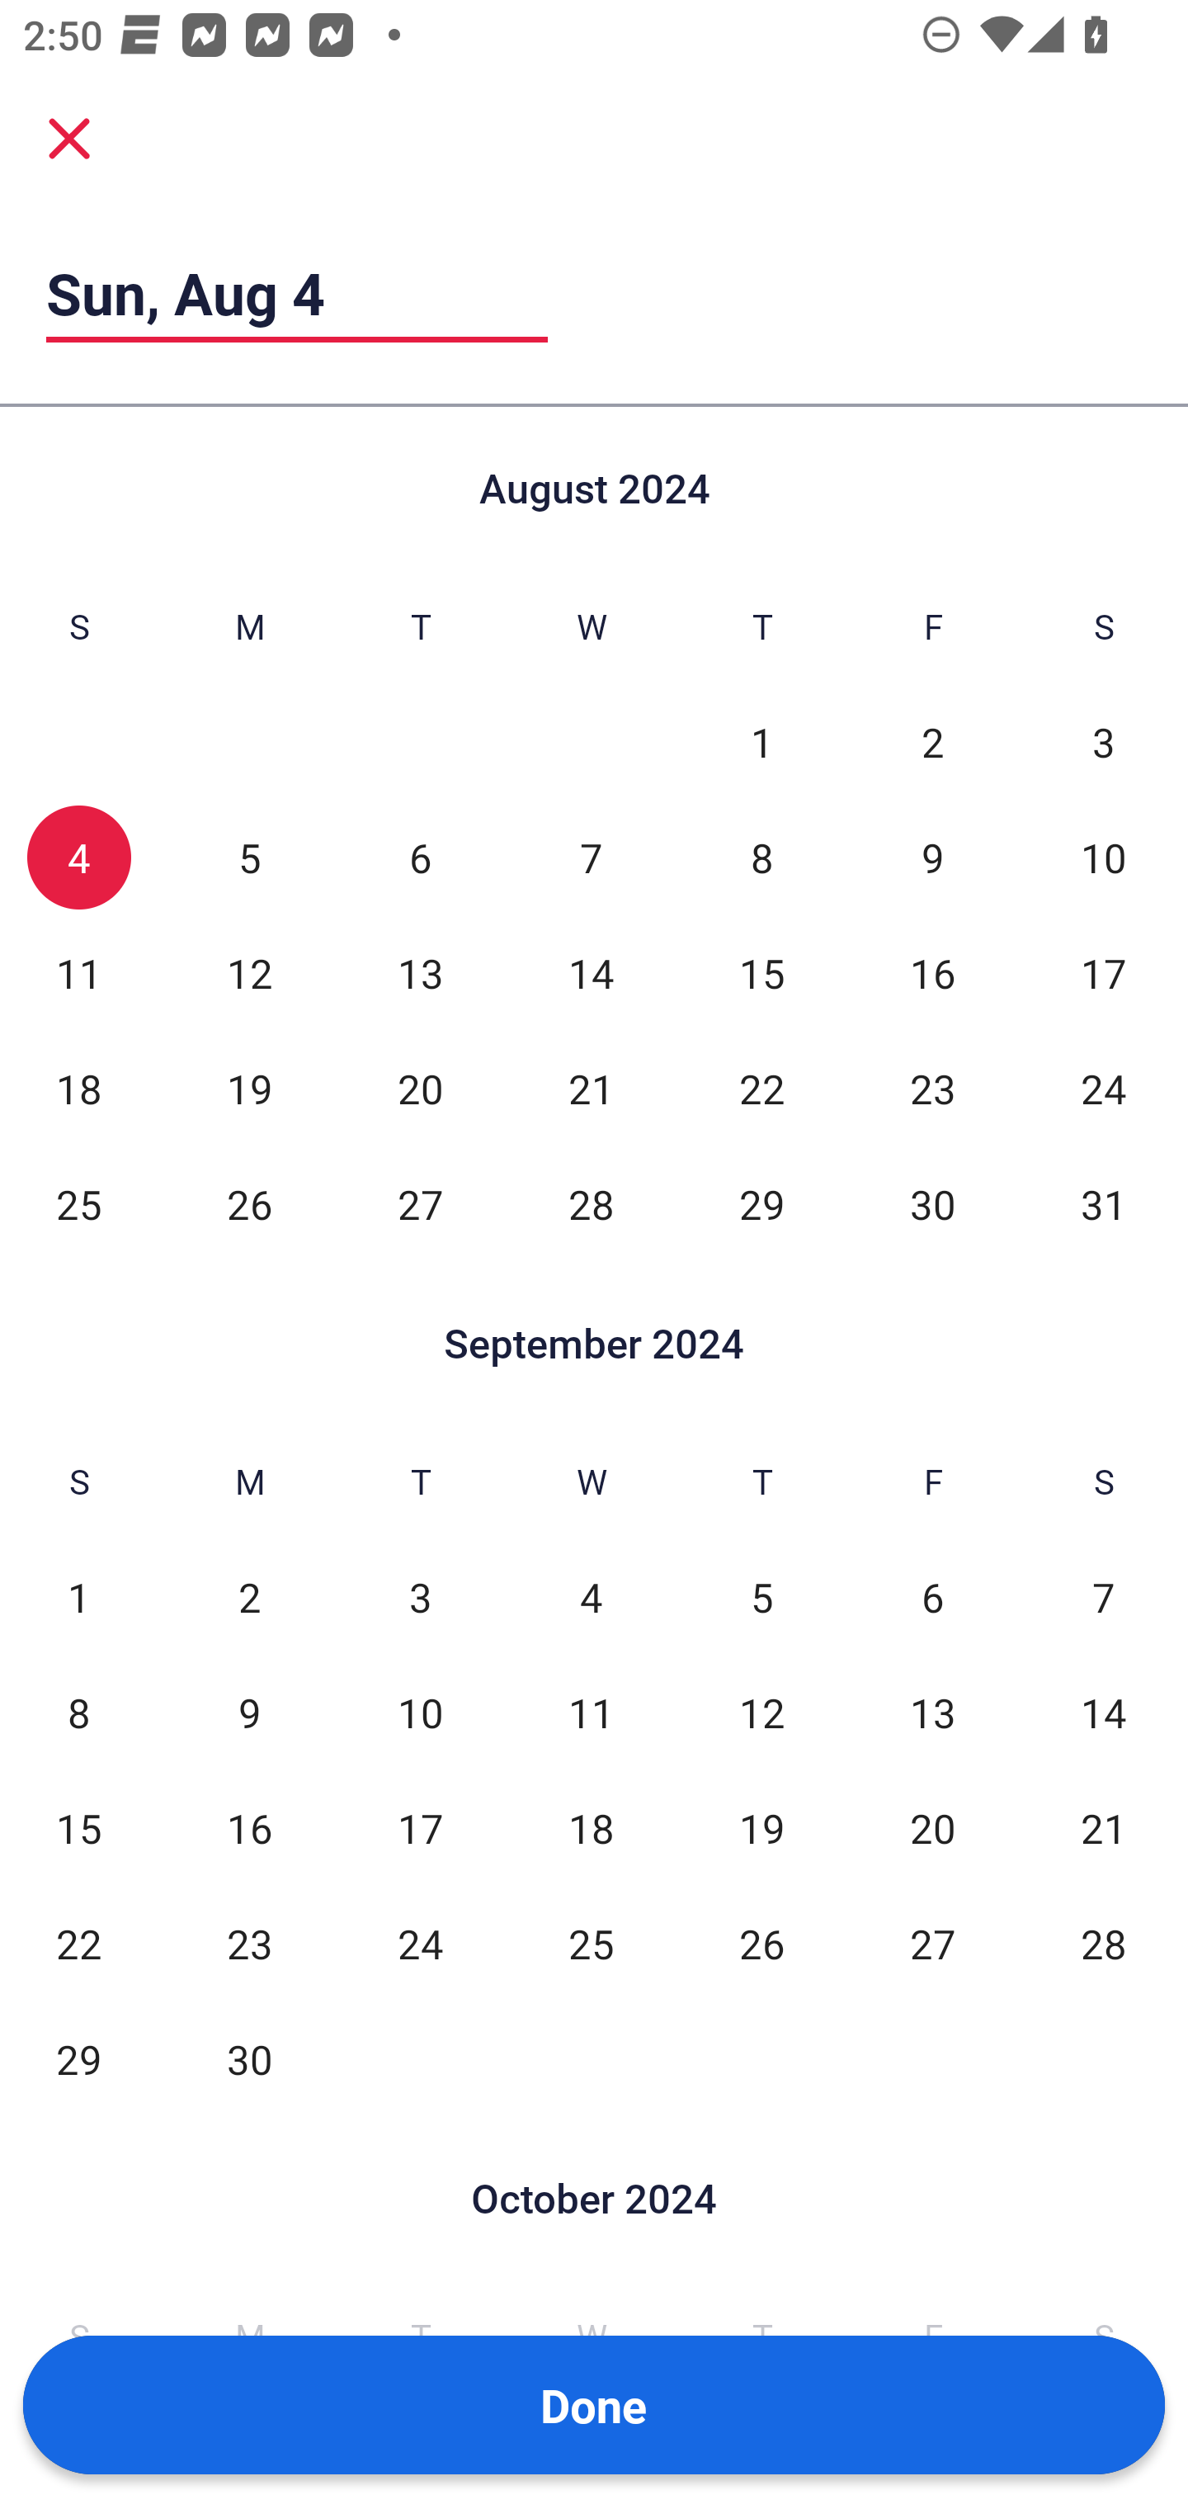  What do you see at coordinates (249, 1944) in the screenshot?
I see `23 Mon, Sep 23, Not Selected` at bounding box center [249, 1944].